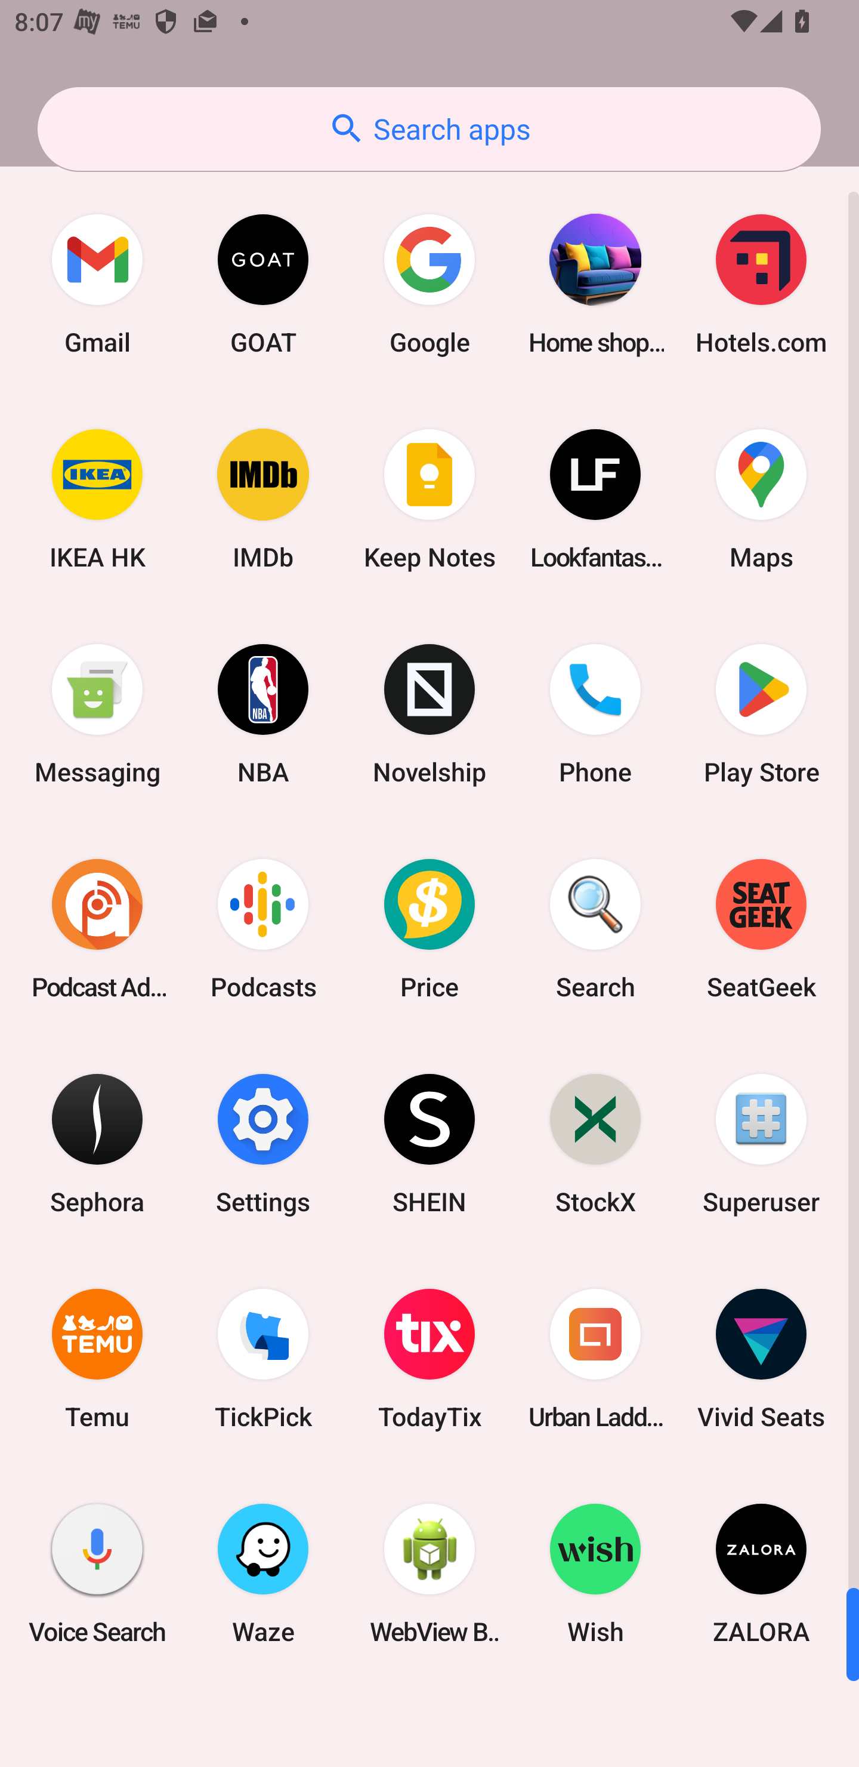 This screenshot has height=1767, width=859. What do you see at coordinates (97, 499) in the screenshot?
I see `IKEA HK` at bounding box center [97, 499].